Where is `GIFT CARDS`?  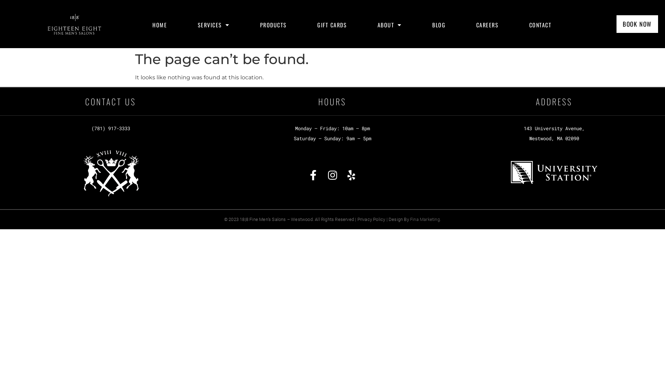 GIFT CARDS is located at coordinates (332, 25).